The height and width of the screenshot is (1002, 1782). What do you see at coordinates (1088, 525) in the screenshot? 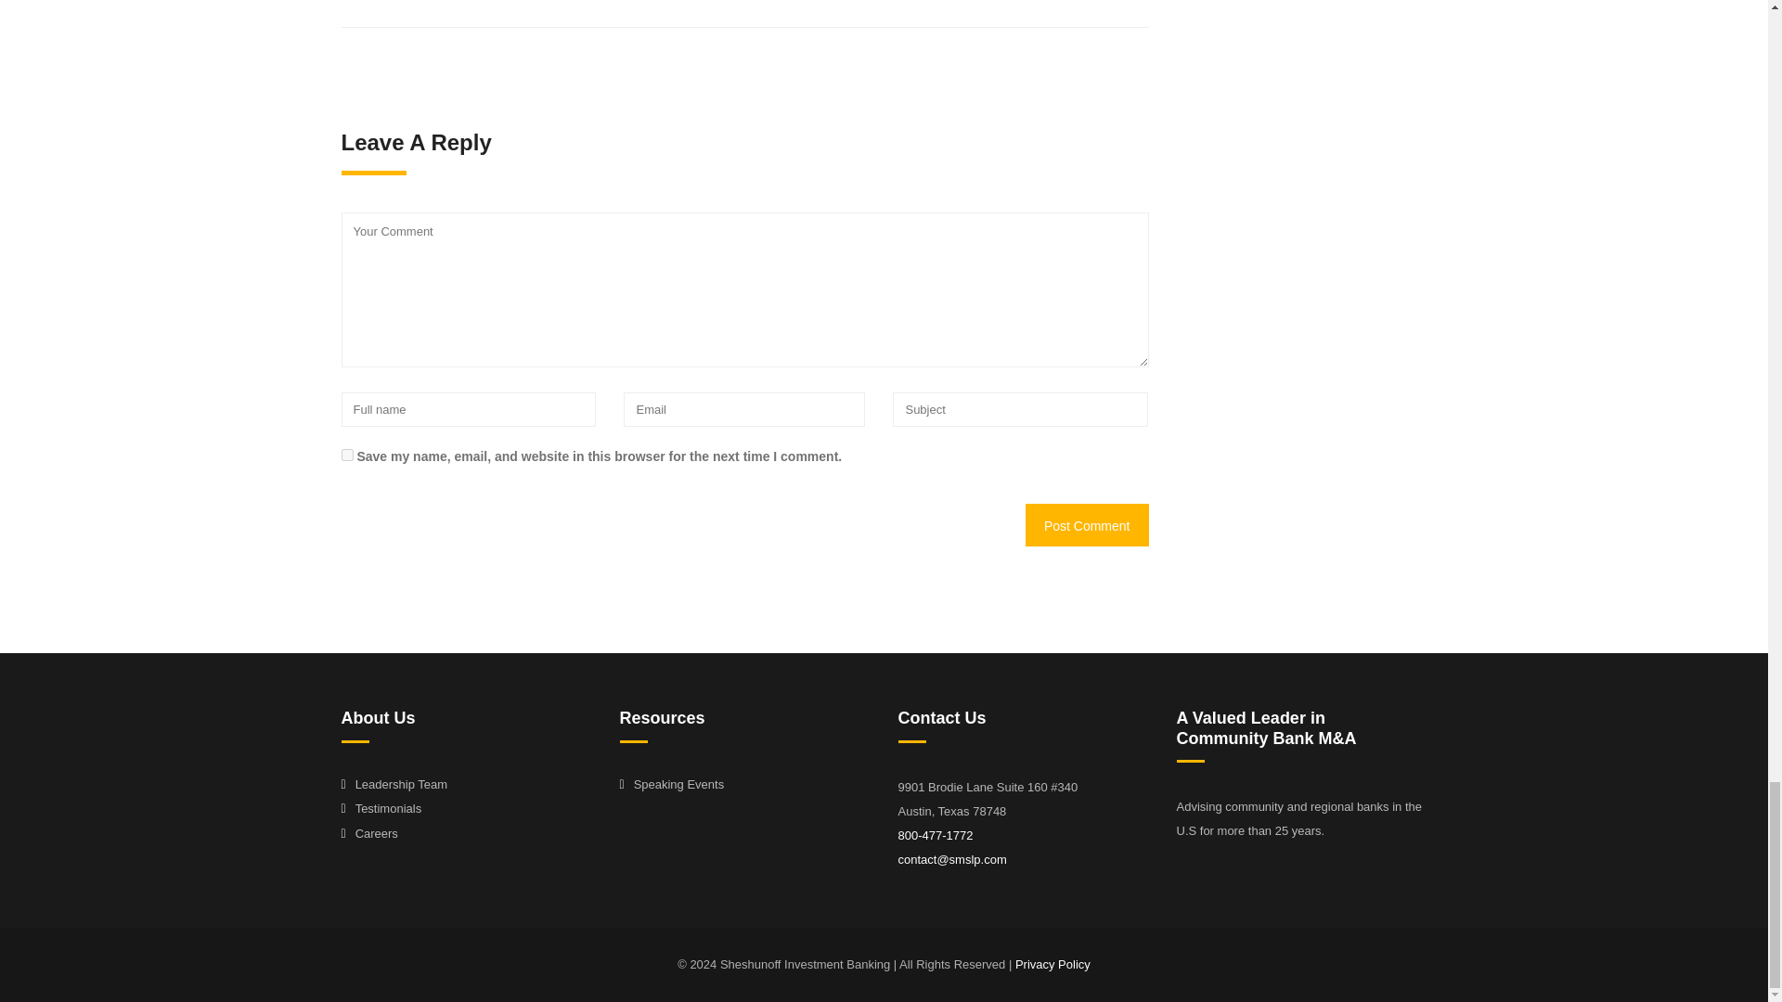
I see `Post Comment` at bounding box center [1088, 525].